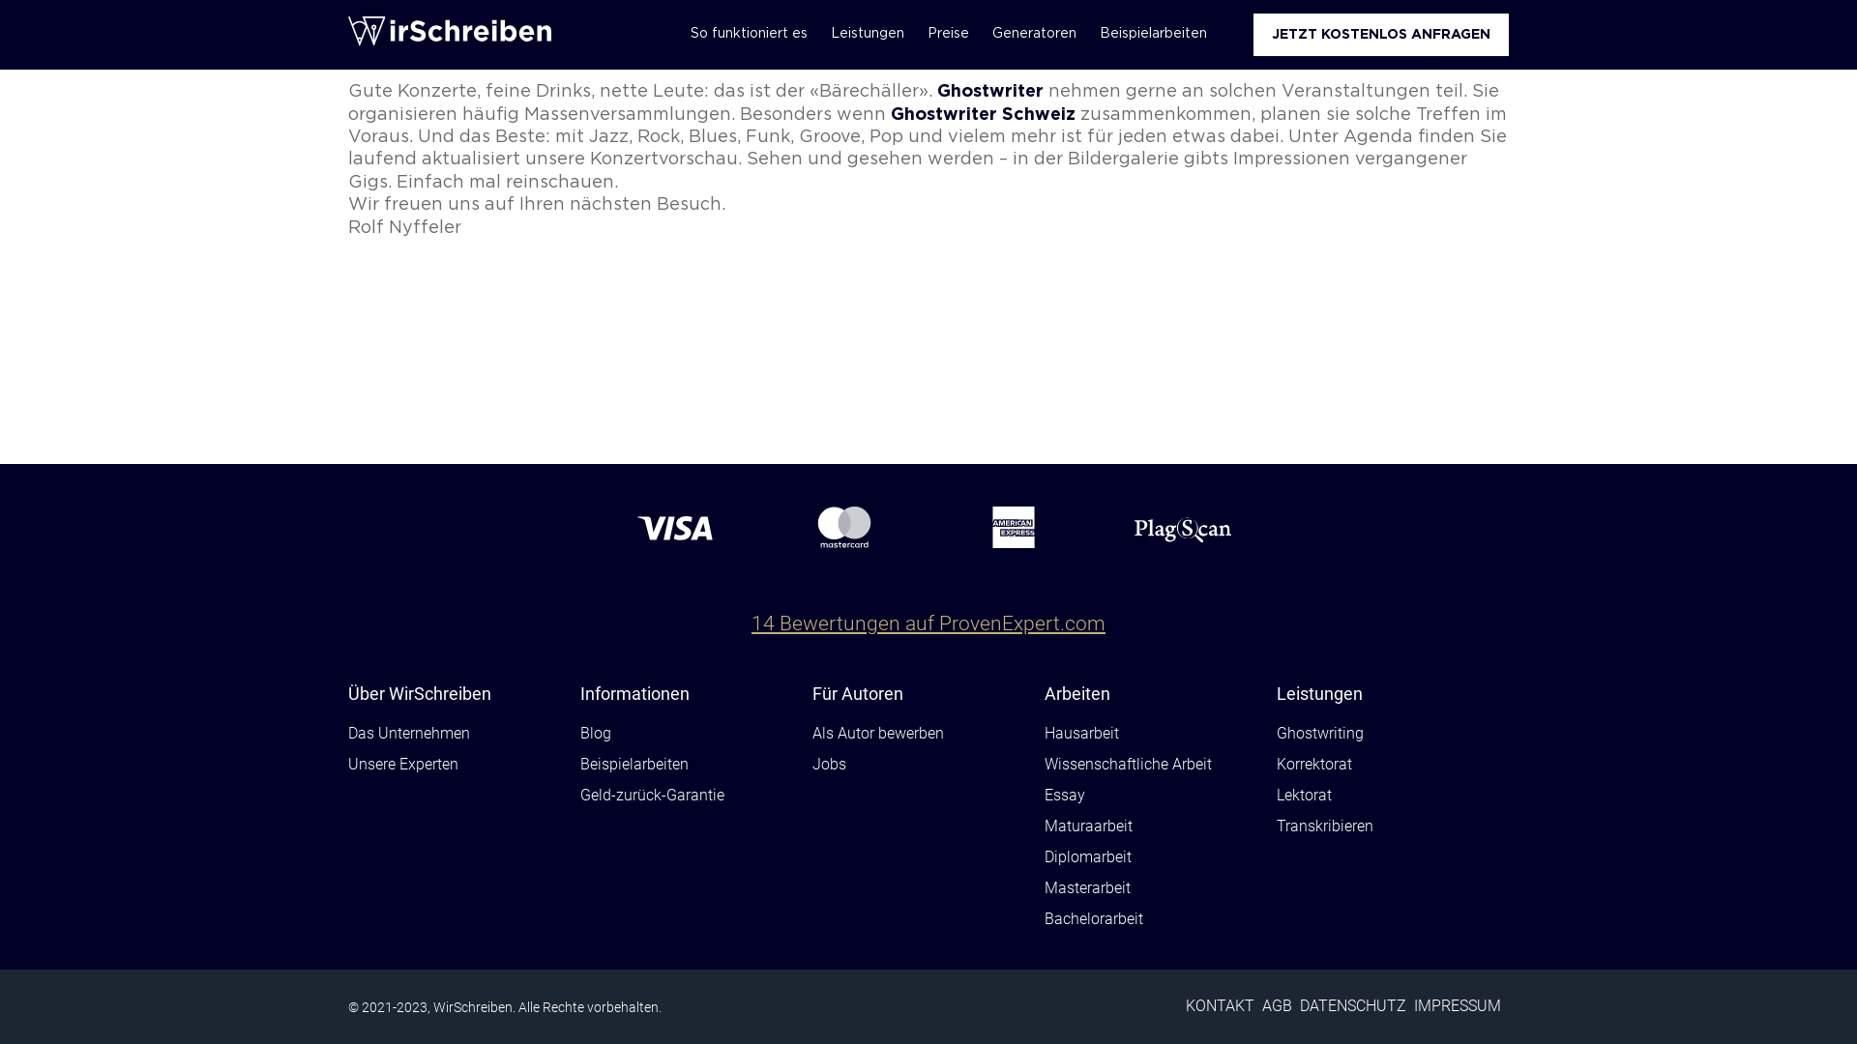 The width and height of the screenshot is (1857, 1044). What do you see at coordinates (990, 92) in the screenshot?
I see `Ghostwriter` at bounding box center [990, 92].